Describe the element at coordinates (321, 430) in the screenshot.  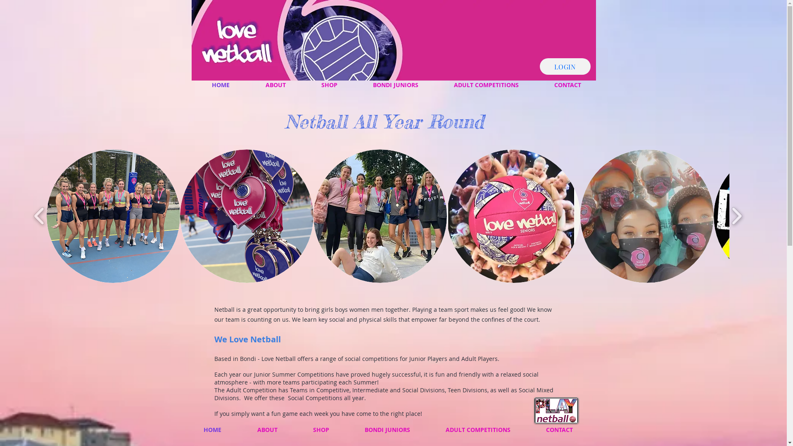
I see `SHOP` at that location.